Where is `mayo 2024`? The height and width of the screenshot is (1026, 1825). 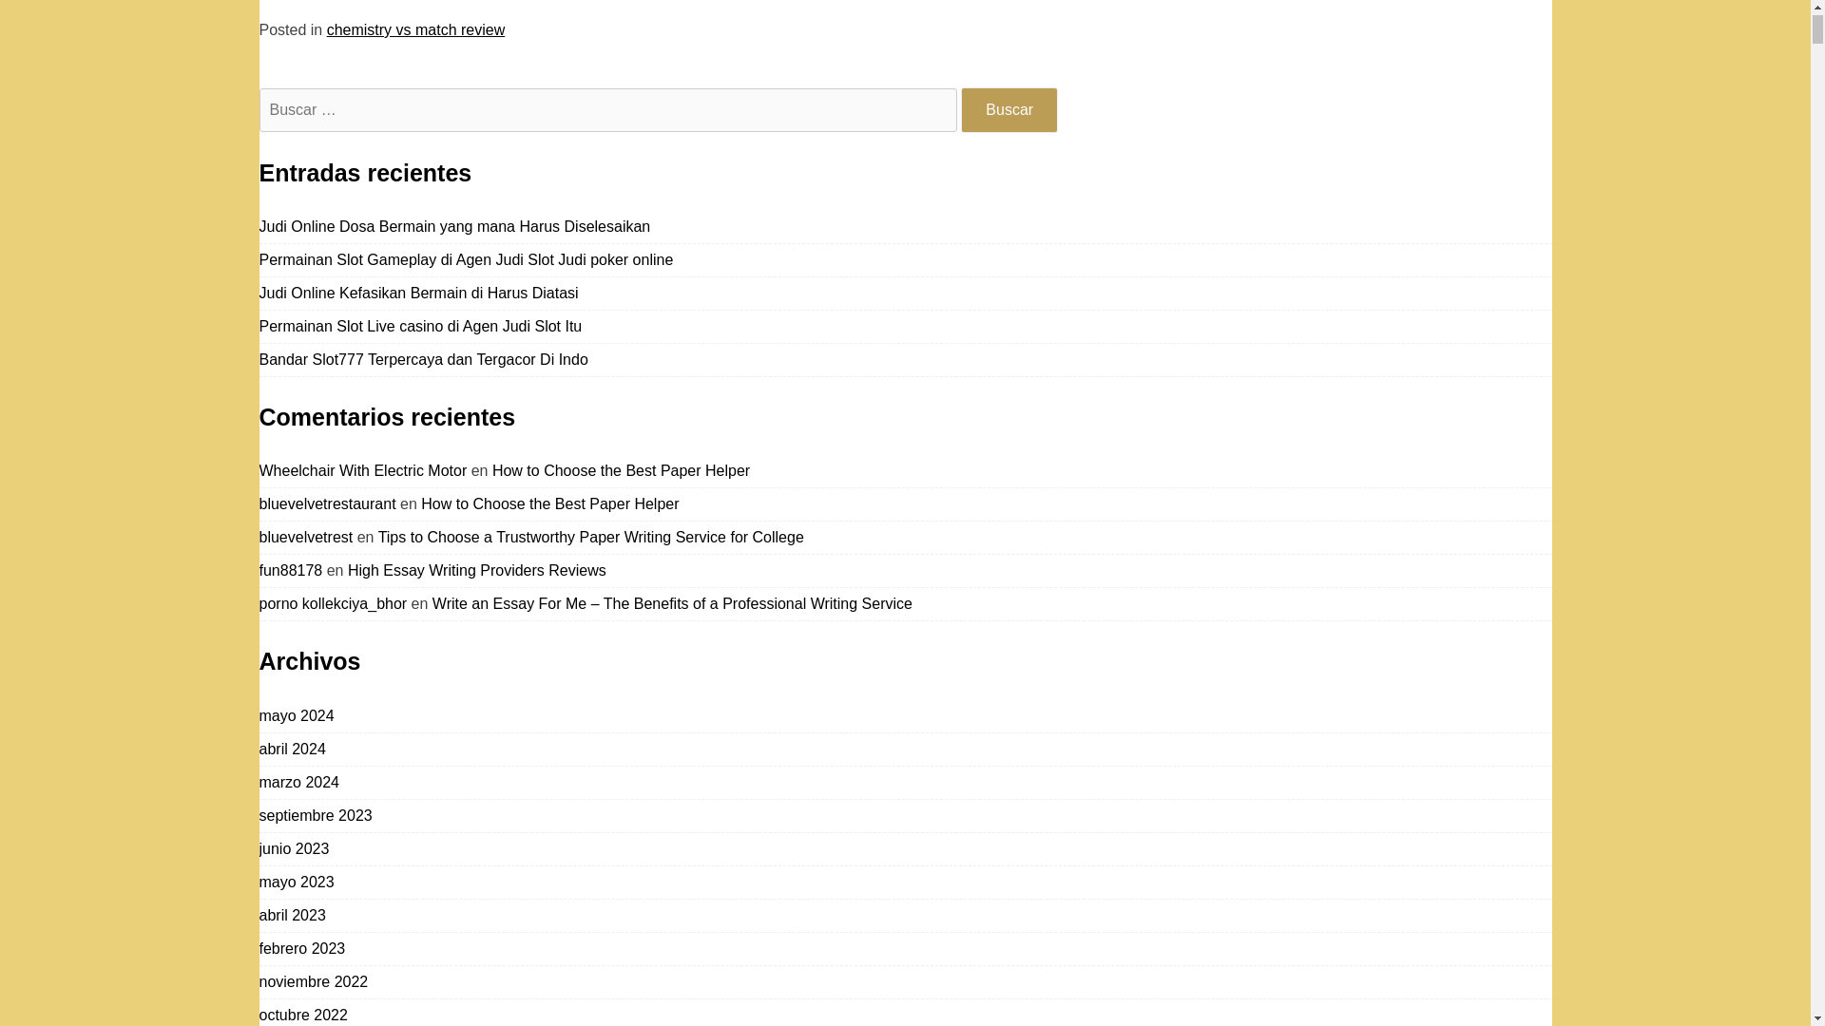
mayo 2024 is located at coordinates (297, 716).